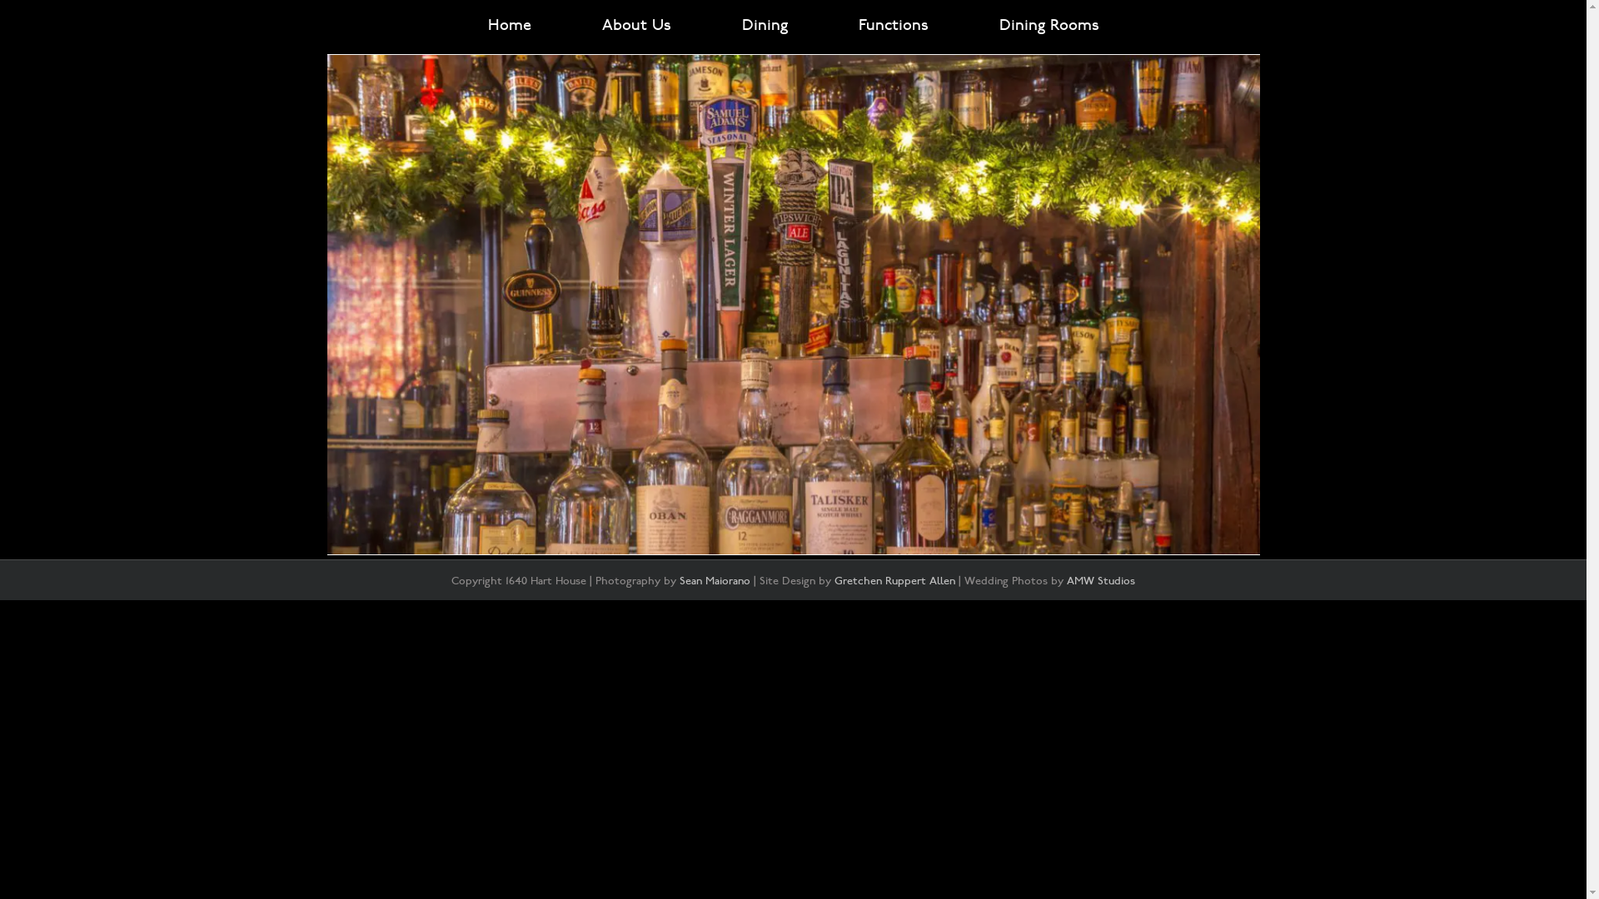 This screenshot has height=899, width=1599. I want to click on About Us, so click(636, 25).